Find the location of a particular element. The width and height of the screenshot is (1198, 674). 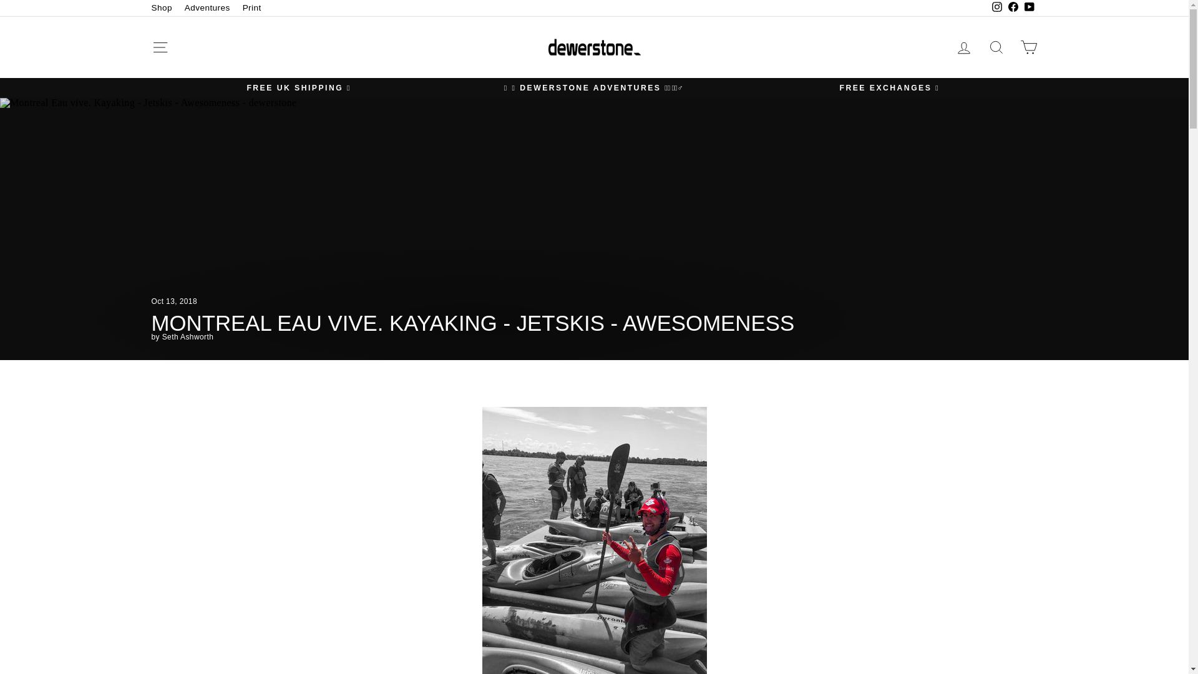

Dewerstone on YouTube is located at coordinates (1028, 7).